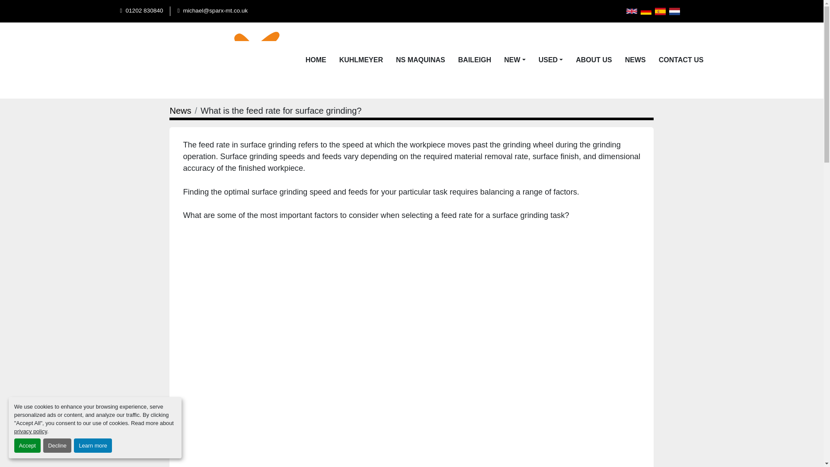 This screenshot has height=467, width=830. What do you see at coordinates (57, 445) in the screenshot?
I see `Decline` at bounding box center [57, 445].